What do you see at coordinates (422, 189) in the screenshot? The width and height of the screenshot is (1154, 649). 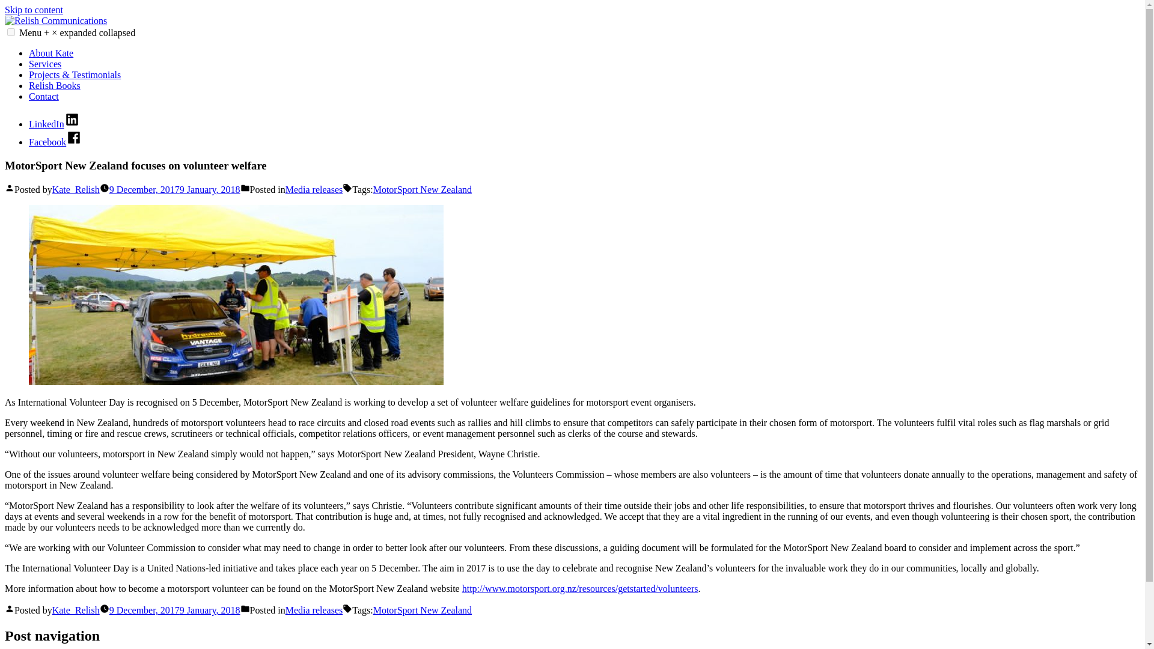 I see `MotorSport New Zealand` at bounding box center [422, 189].